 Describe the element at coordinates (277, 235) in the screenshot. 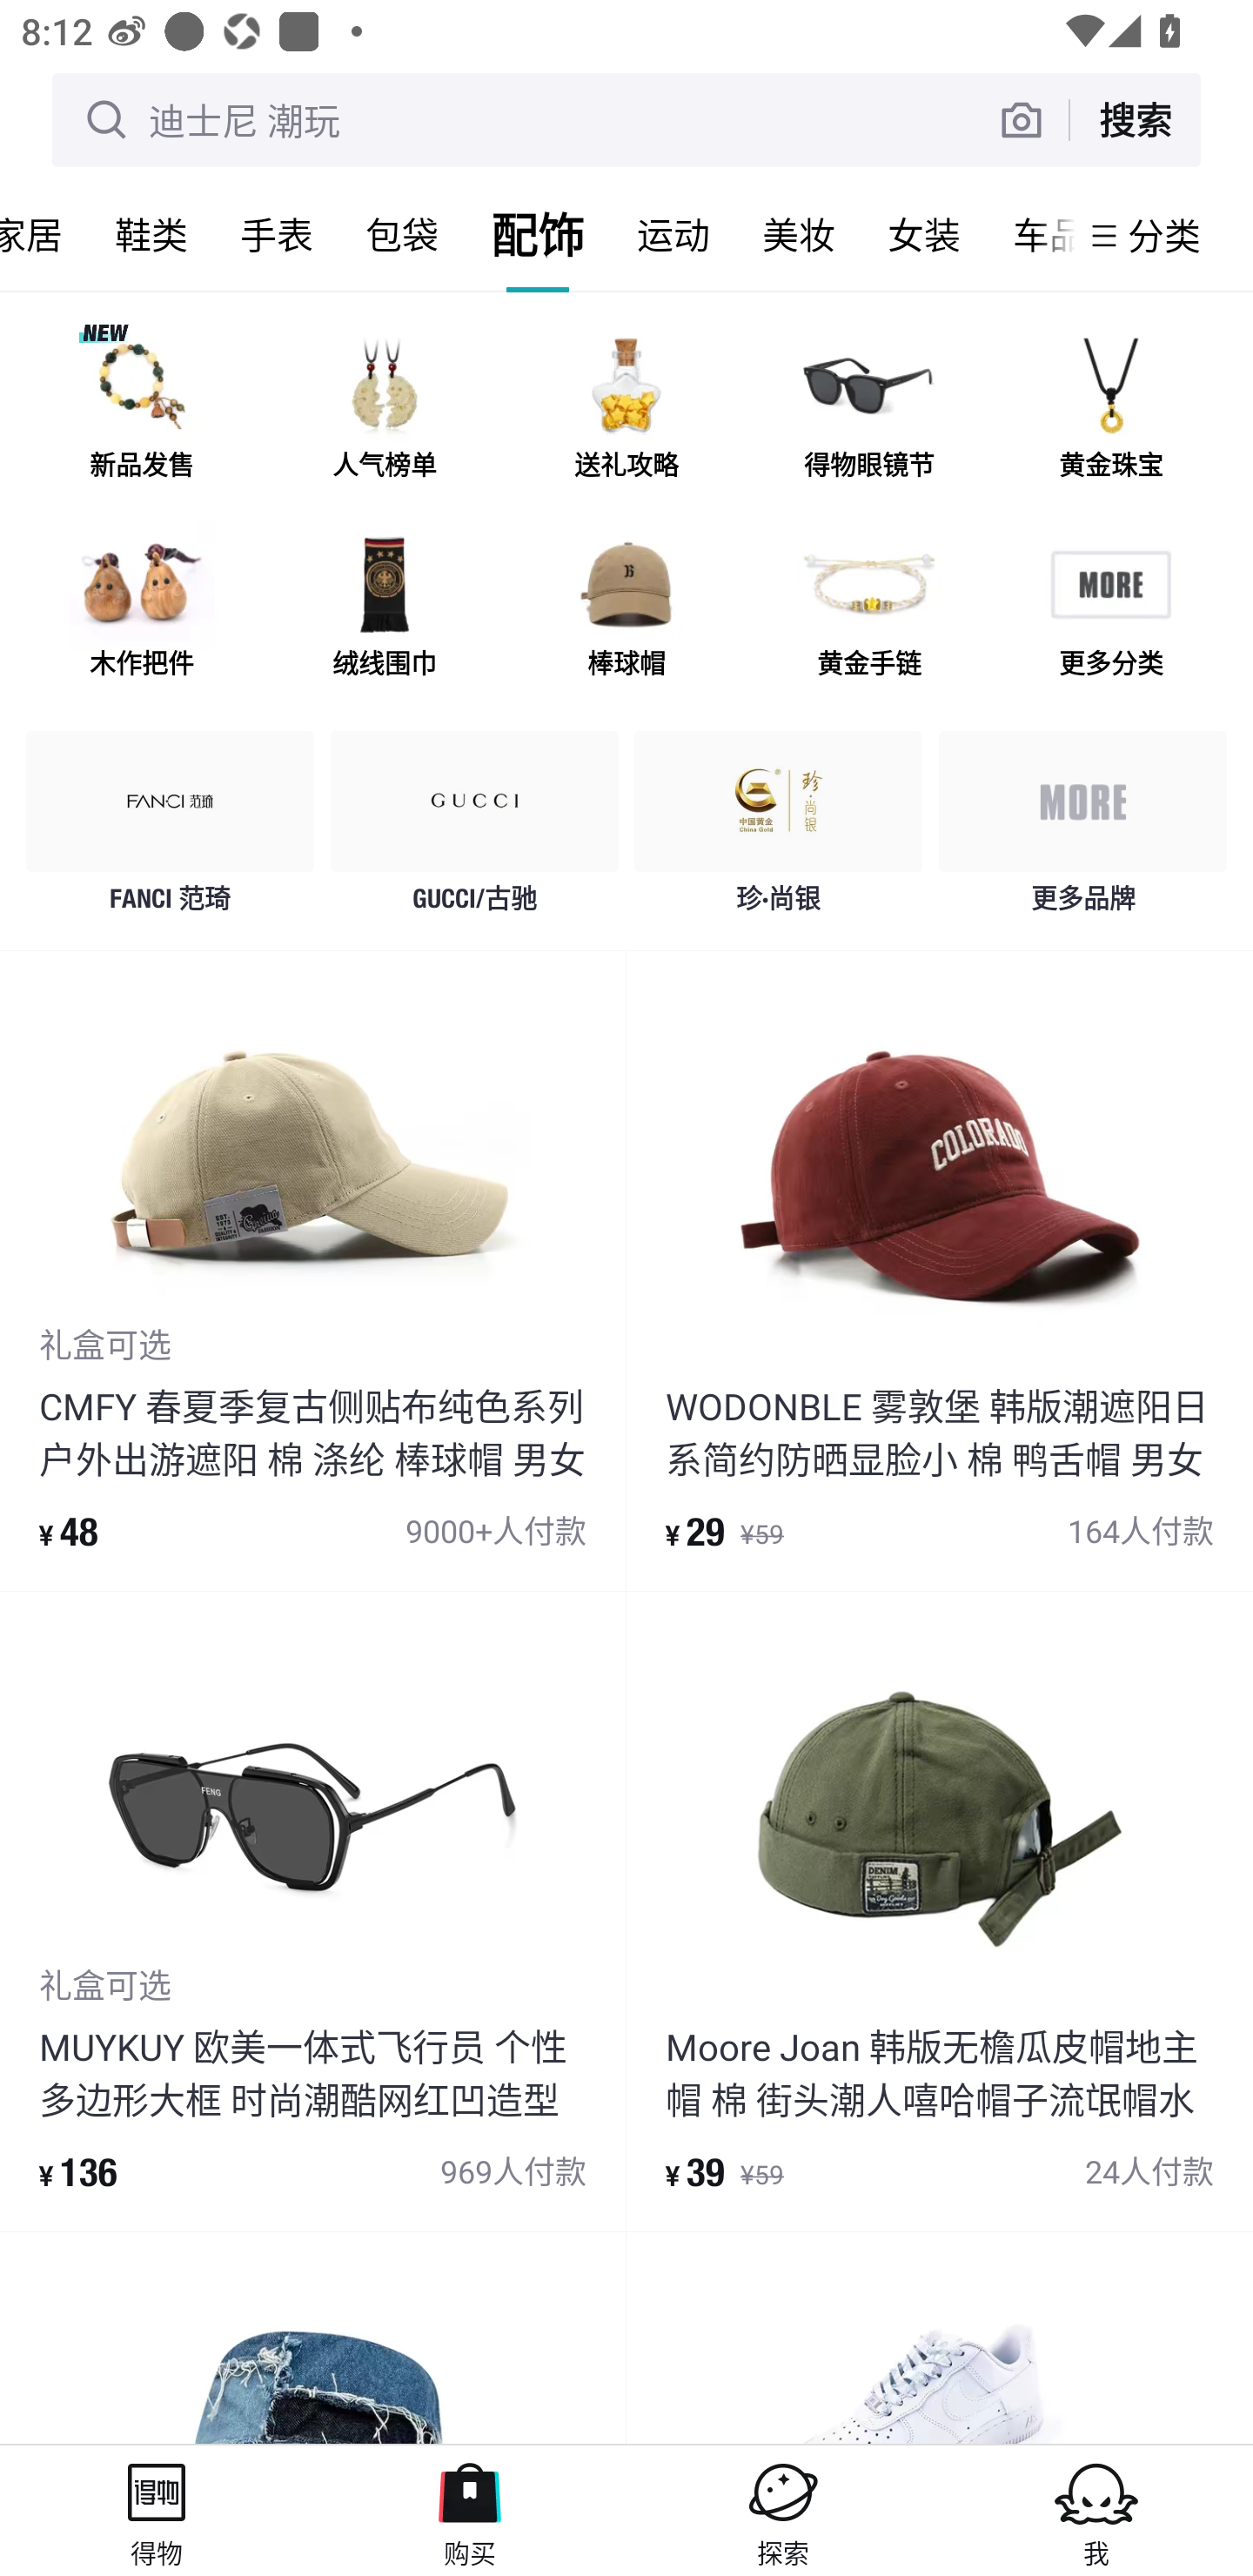

I see `手表` at that location.